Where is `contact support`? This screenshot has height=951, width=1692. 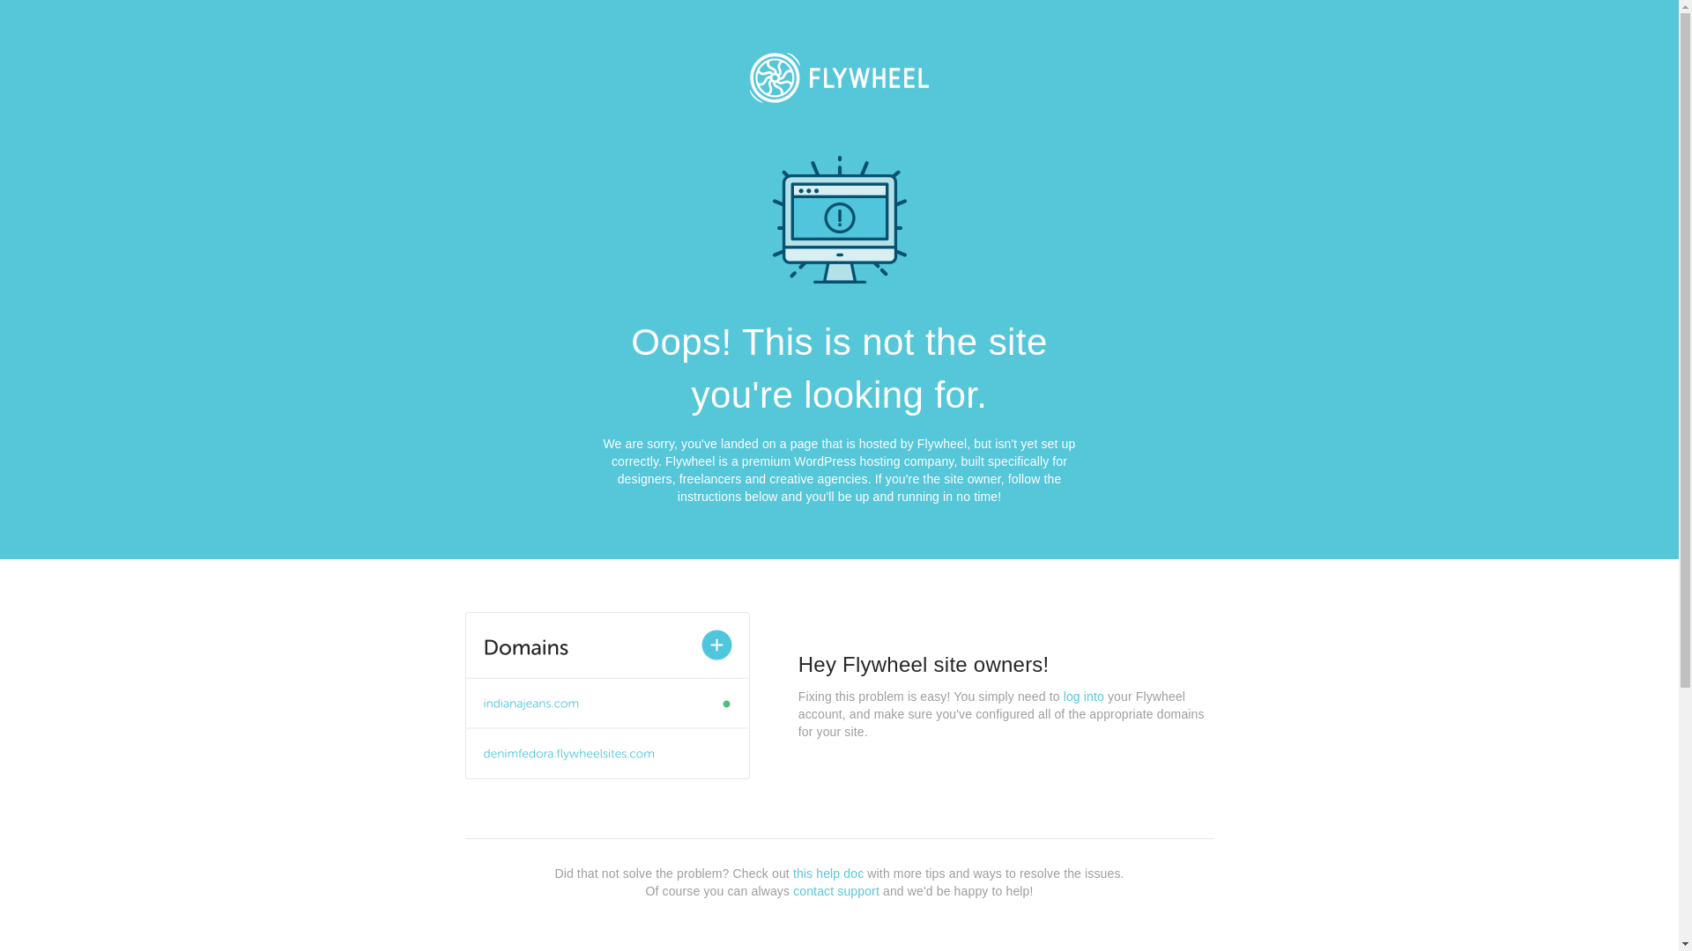 contact support is located at coordinates (836, 891).